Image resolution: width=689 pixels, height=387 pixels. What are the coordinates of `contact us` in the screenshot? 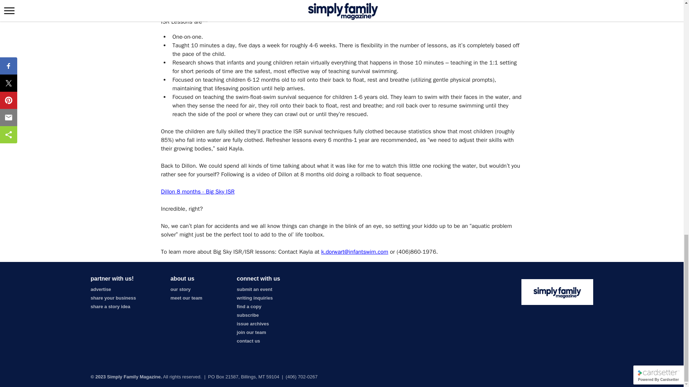 It's located at (248, 341).